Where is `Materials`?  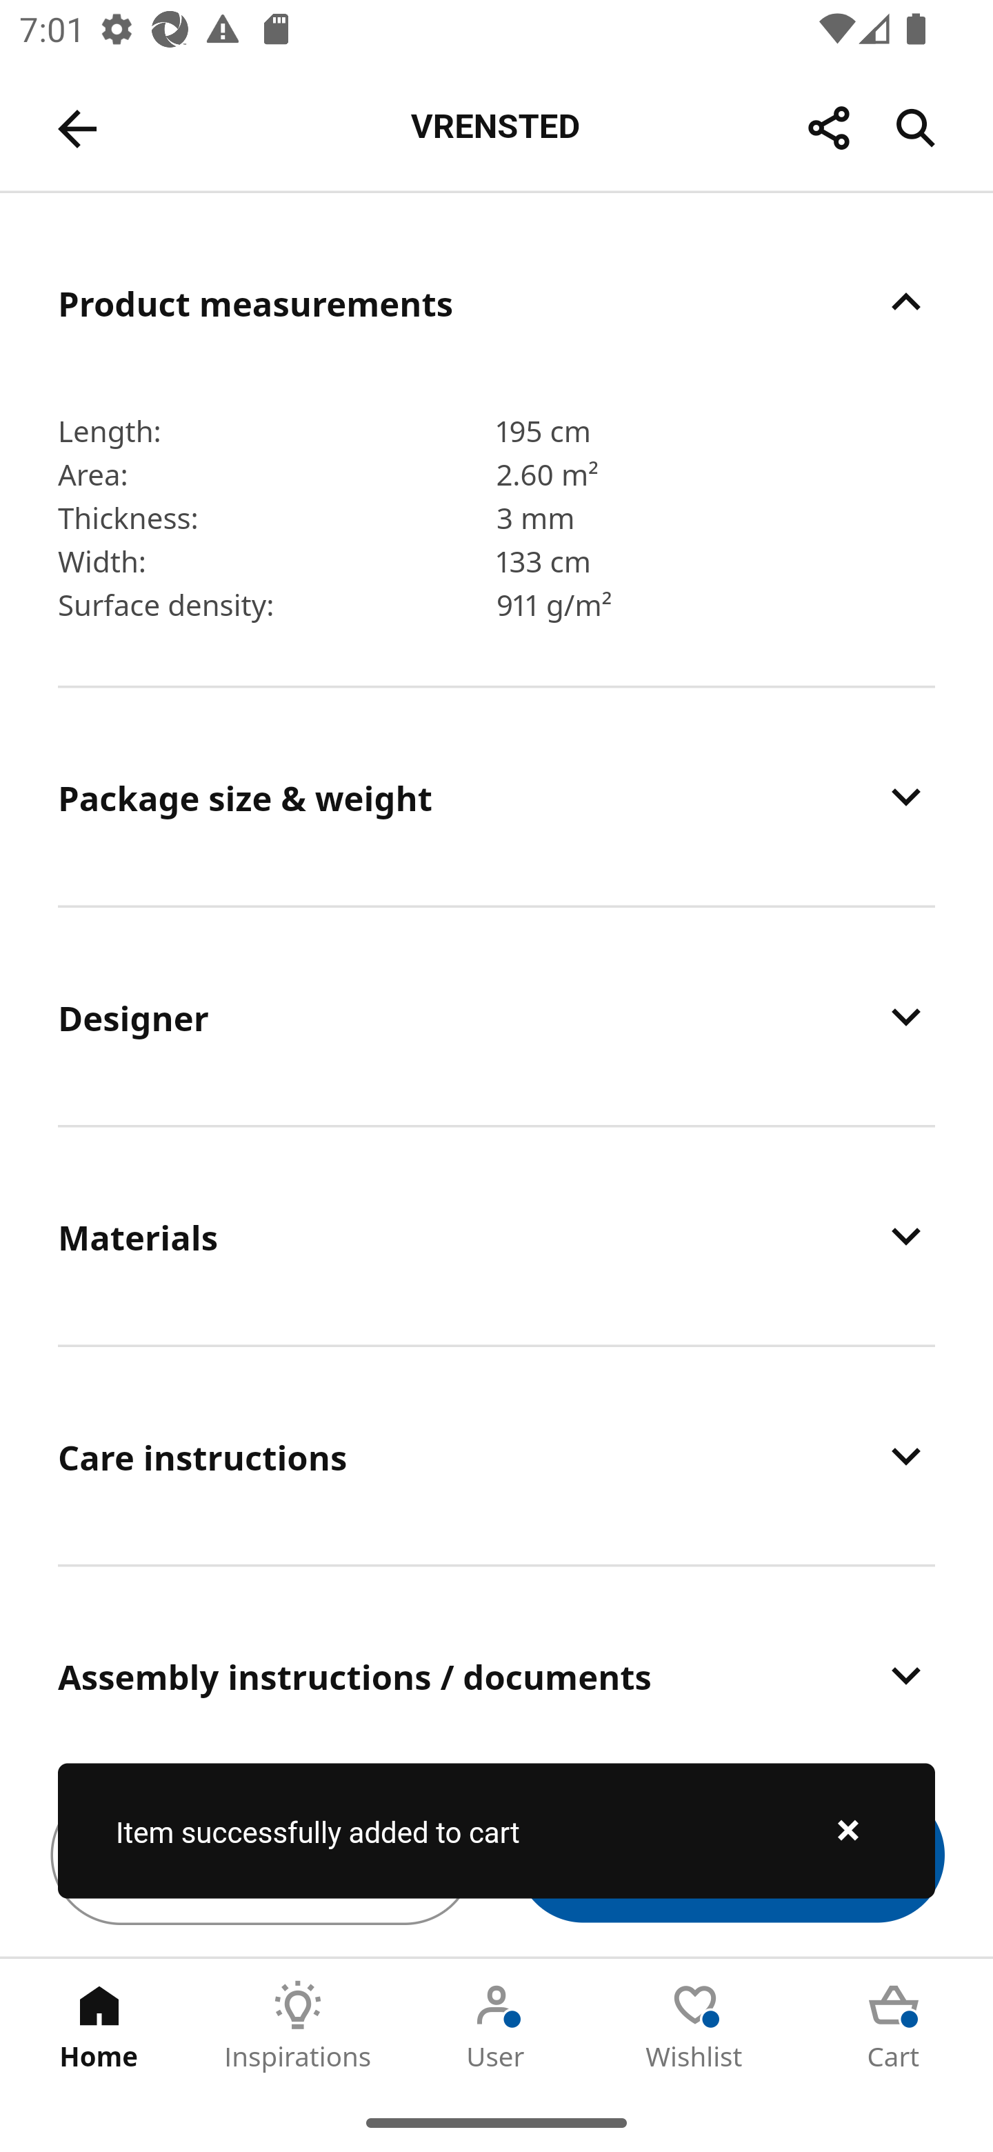 Materials is located at coordinates (496, 1236).